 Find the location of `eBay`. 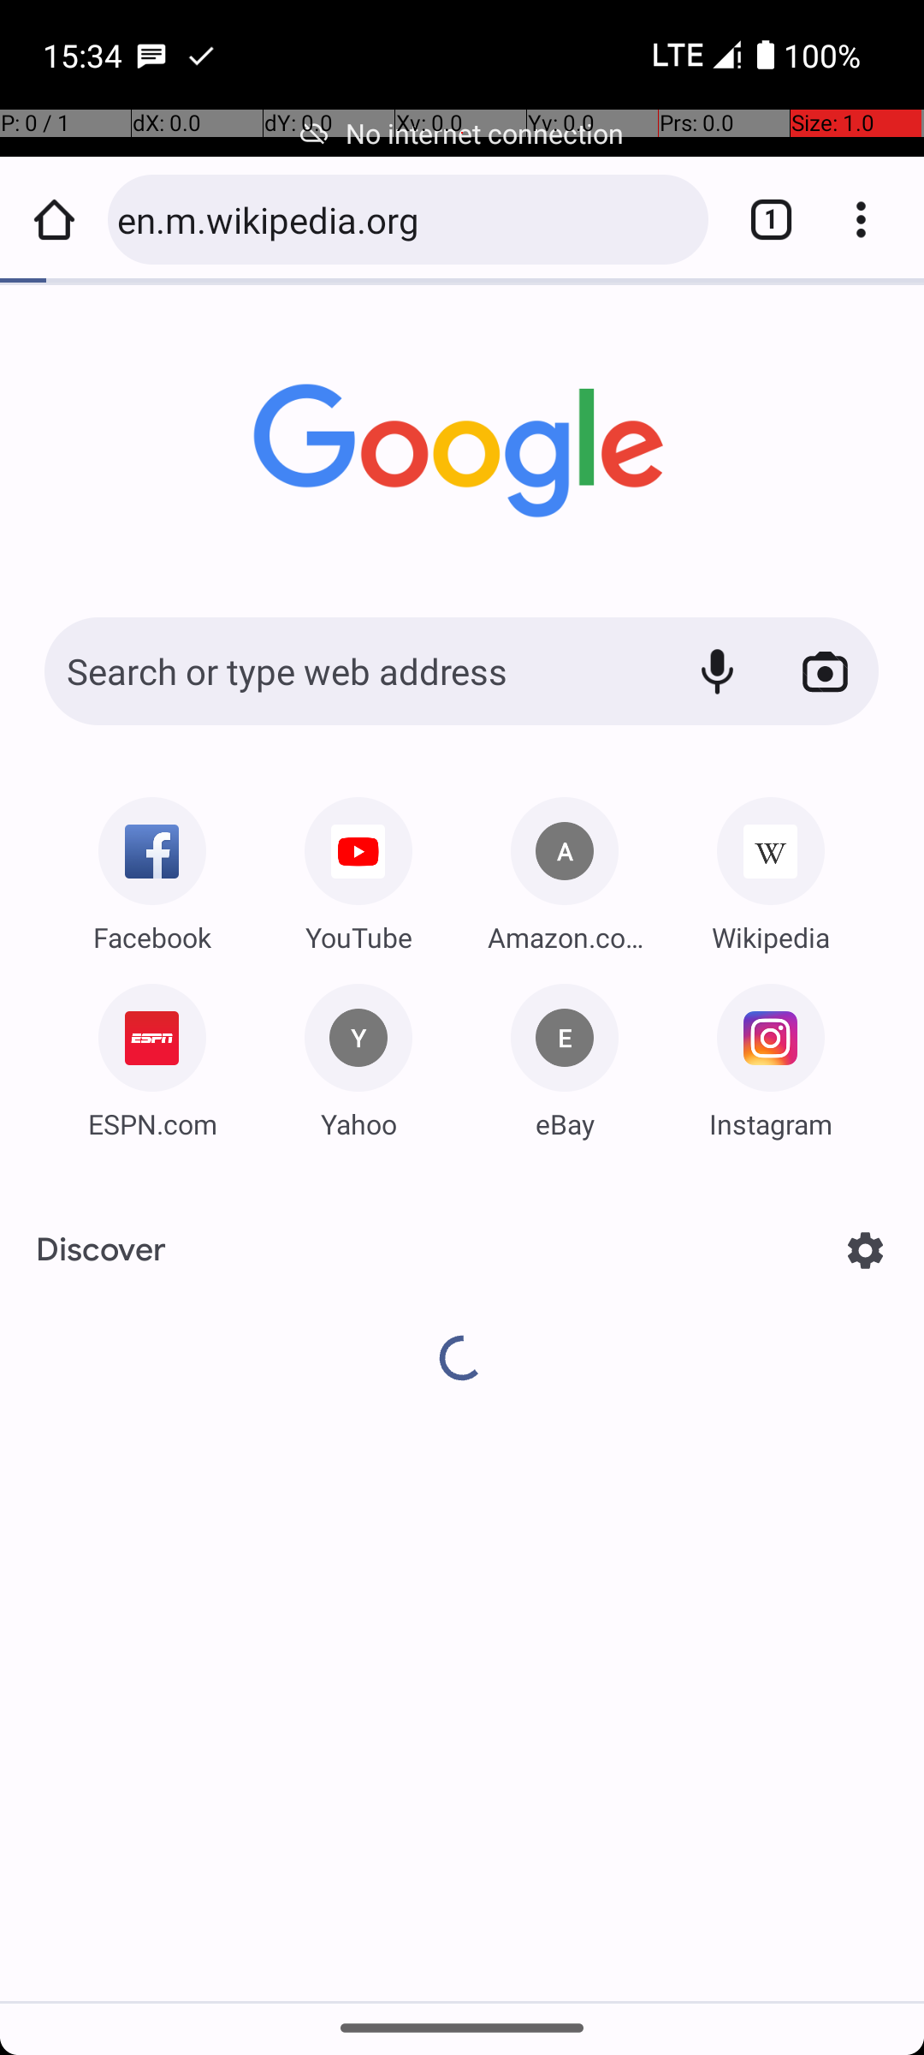

eBay is located at coordinates (565, 1123).